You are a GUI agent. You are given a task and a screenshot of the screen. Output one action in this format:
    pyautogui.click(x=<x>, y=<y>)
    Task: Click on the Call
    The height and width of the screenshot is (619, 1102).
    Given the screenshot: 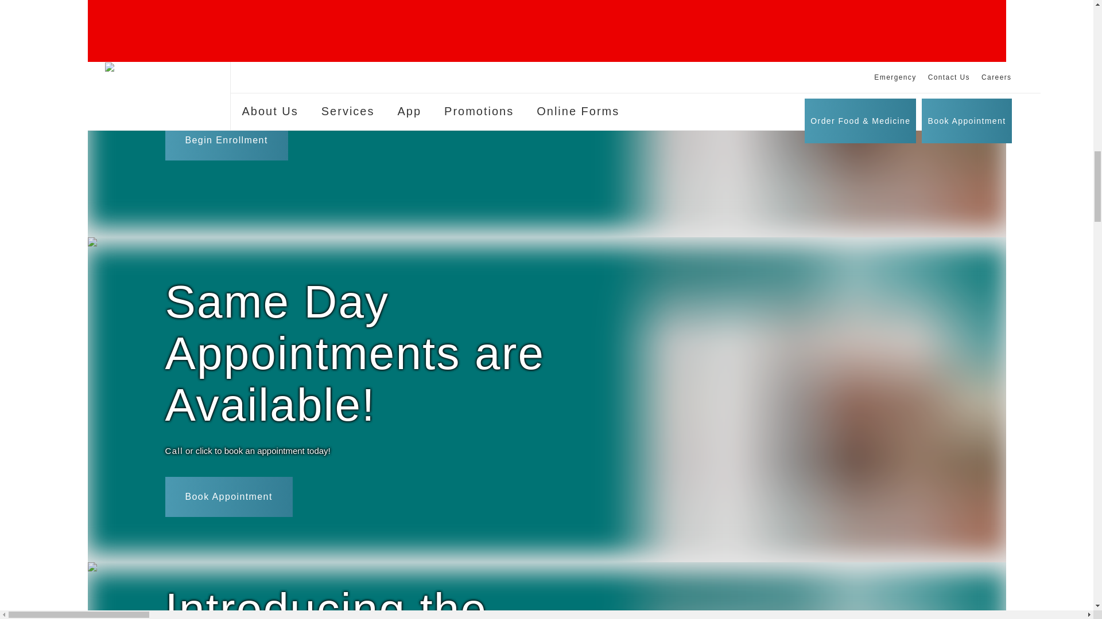 What is the action you would take?
    pyautogui.click(x=174, y=473)
    